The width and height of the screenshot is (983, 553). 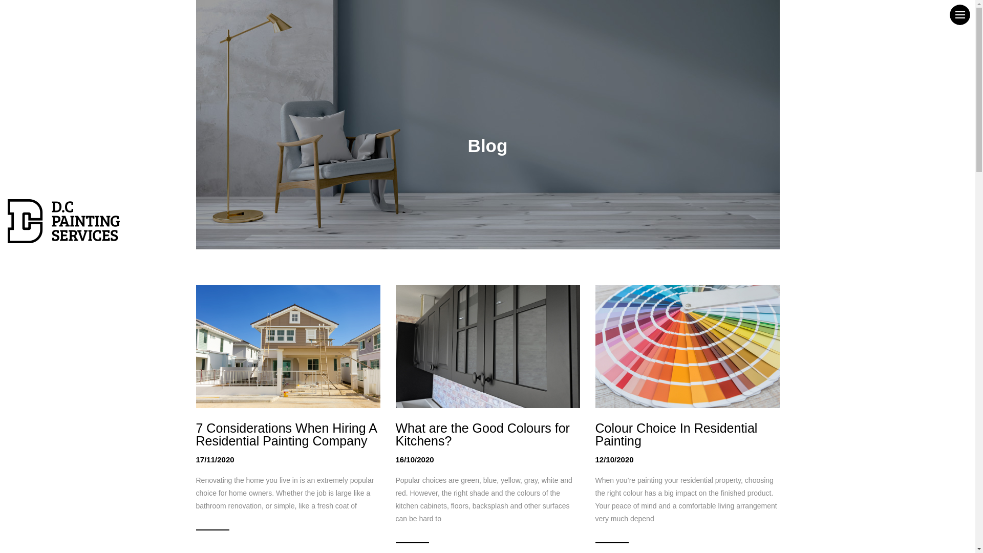 What do you see at coordinates (687, 435) in the screenshot?
I see `Colour Choice In Residential Painting` at bounding box center [687, 435].